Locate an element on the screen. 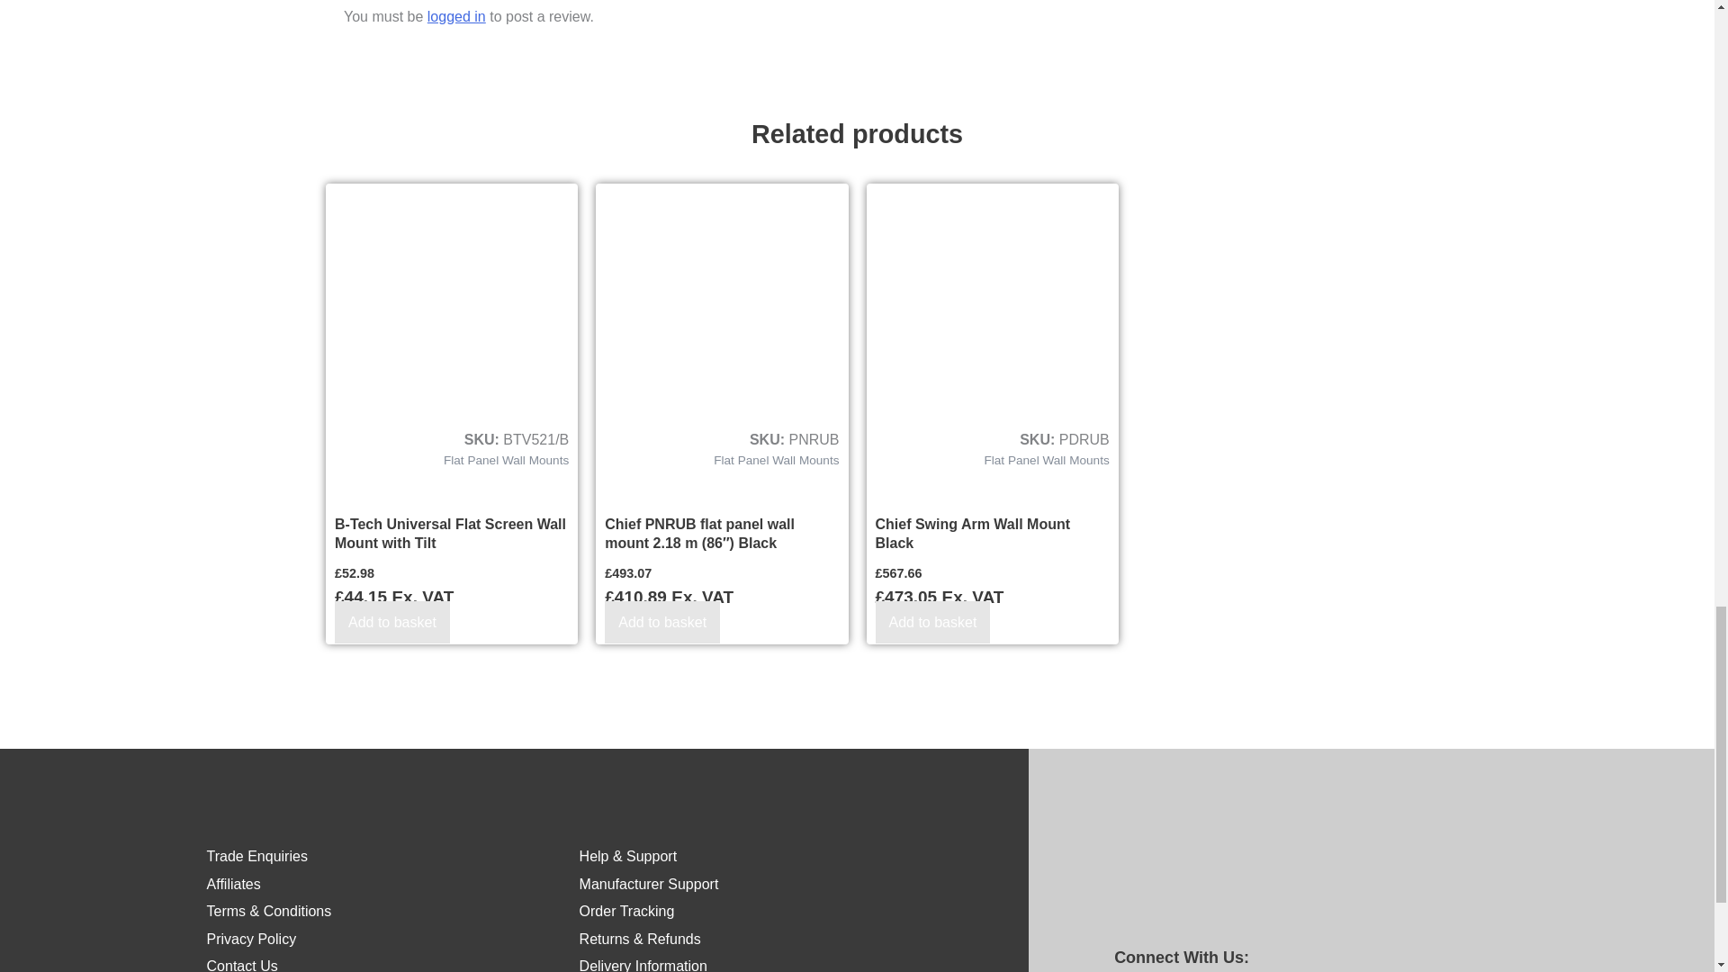 This screenshot has height=972, width=1728. Order Tracking is located at coordinates (626, 911).